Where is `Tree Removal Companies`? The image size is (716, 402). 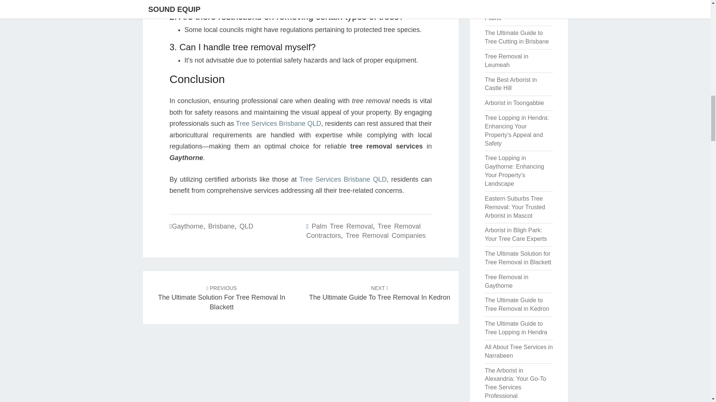
Tree Removal Companies is located at coordinates (514, 103).